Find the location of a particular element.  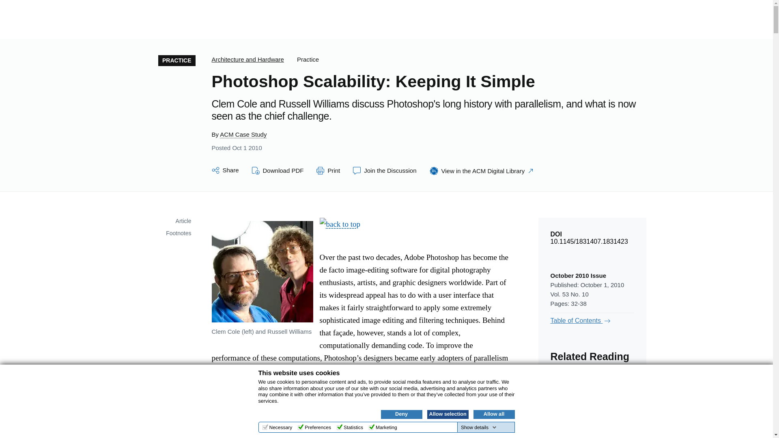

Deny is located at coordinates (401, 414).